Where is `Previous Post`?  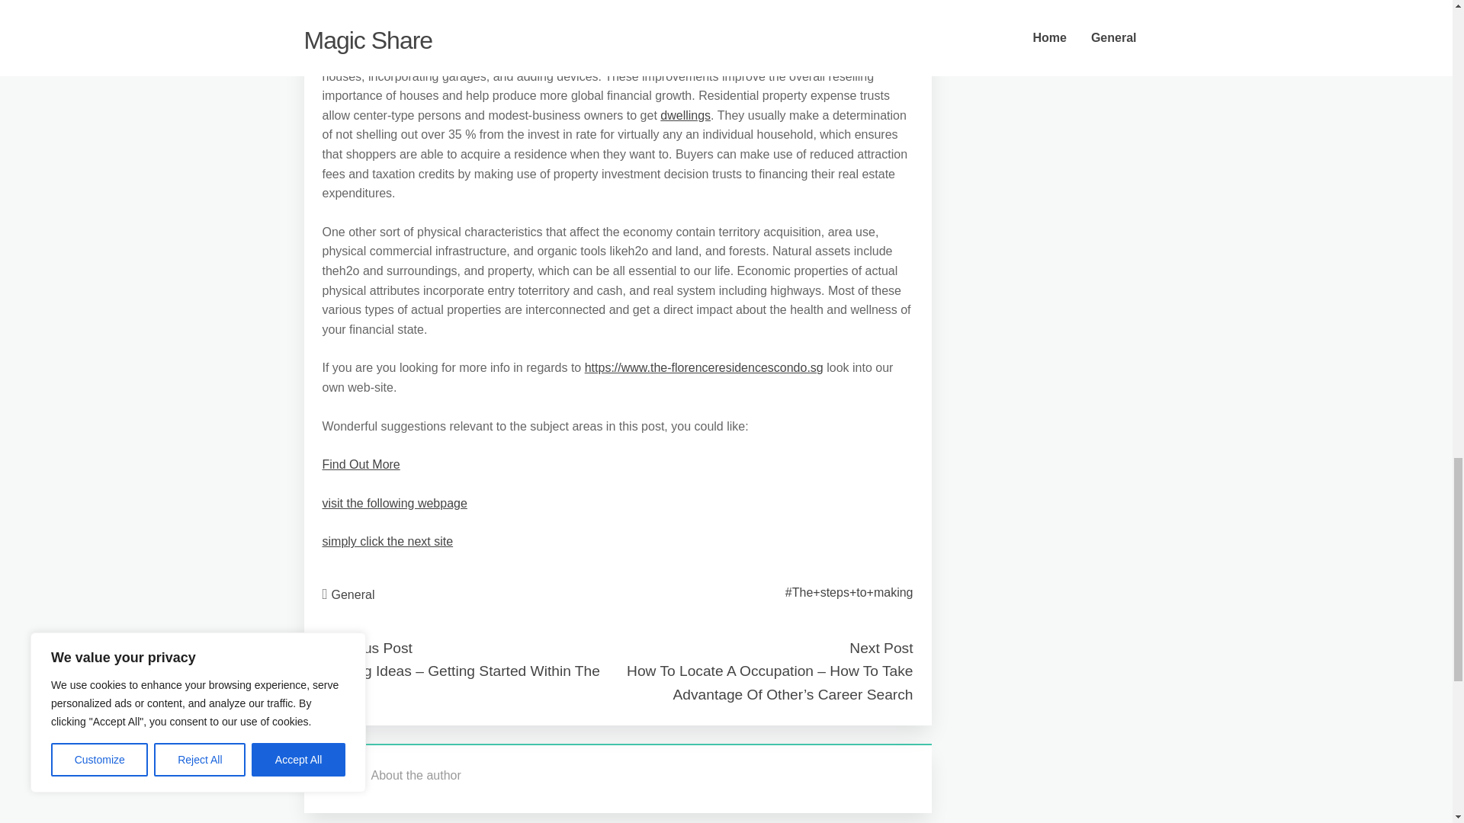 Previous Post is located at coordinates (366, 648).